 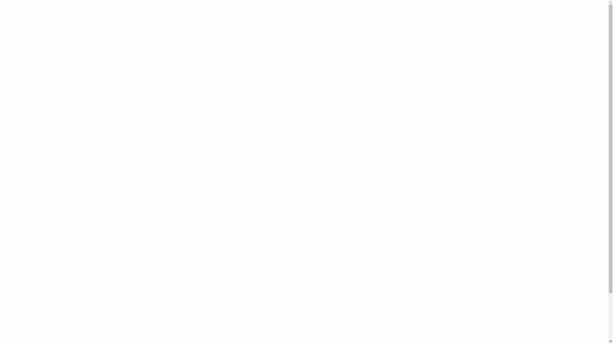 I want to click on MU13, so click(x=32, y=97).